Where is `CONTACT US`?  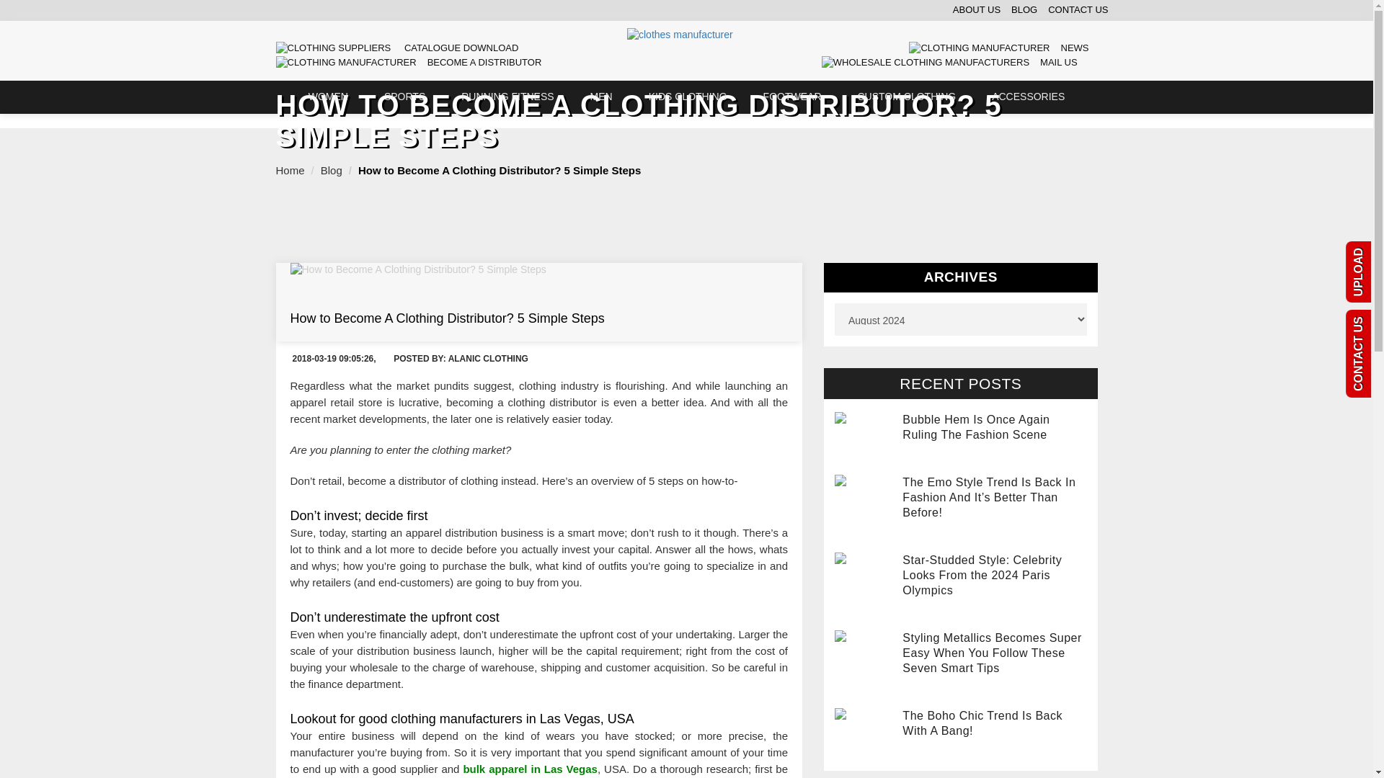 CONTACT US is located at coordinates (1073, 10).